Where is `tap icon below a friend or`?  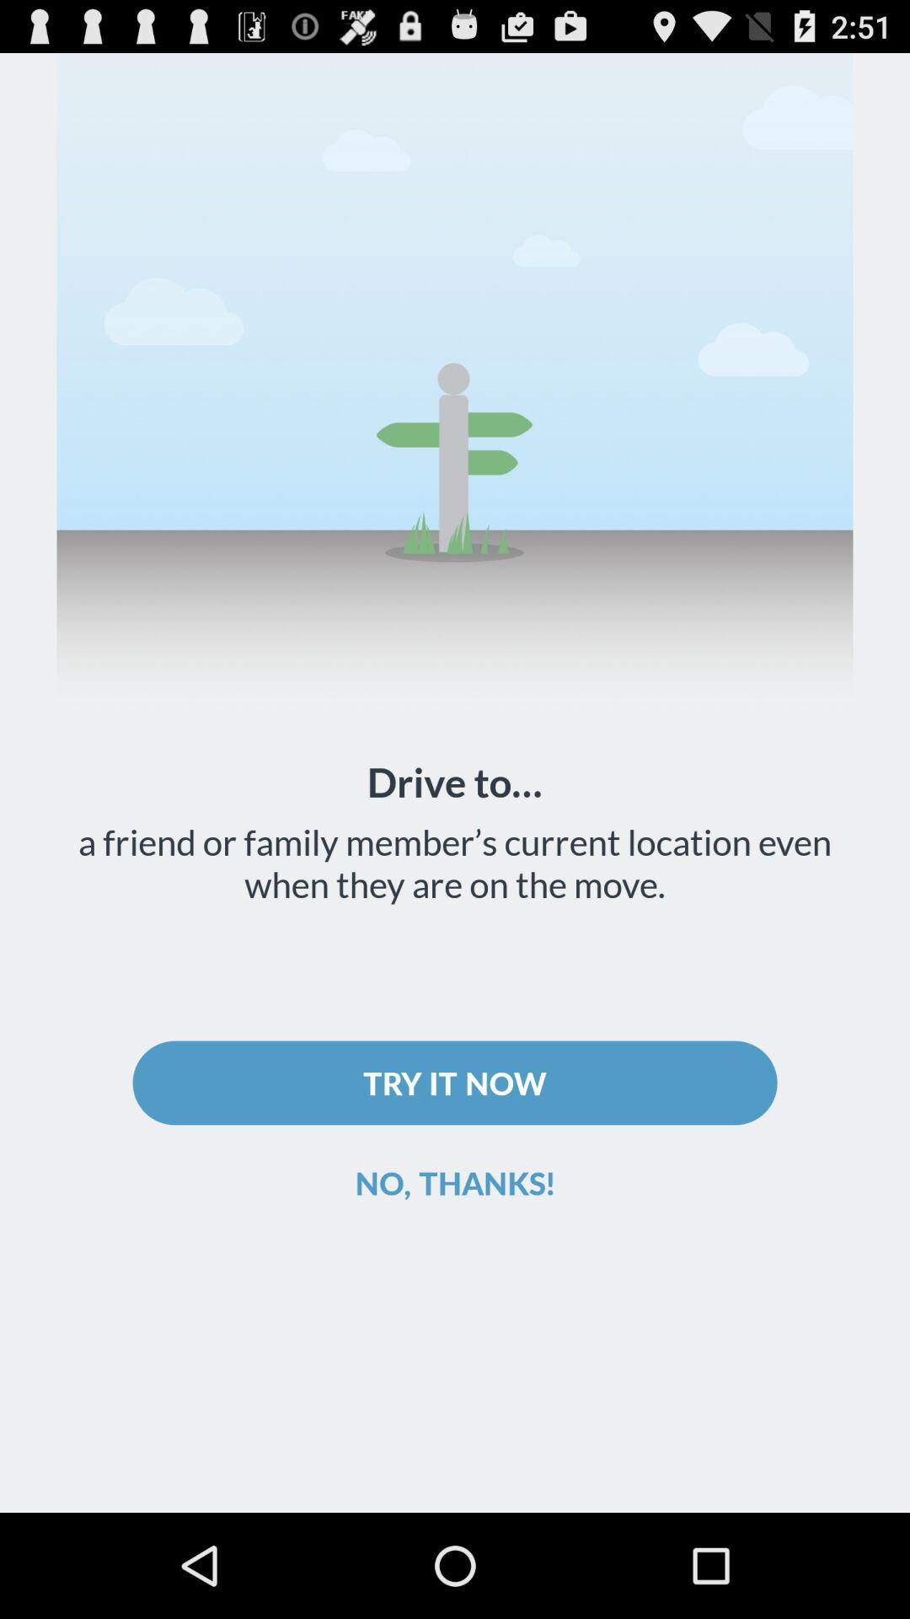
tap icon below a friend or is located at coordinates (455, 1083).